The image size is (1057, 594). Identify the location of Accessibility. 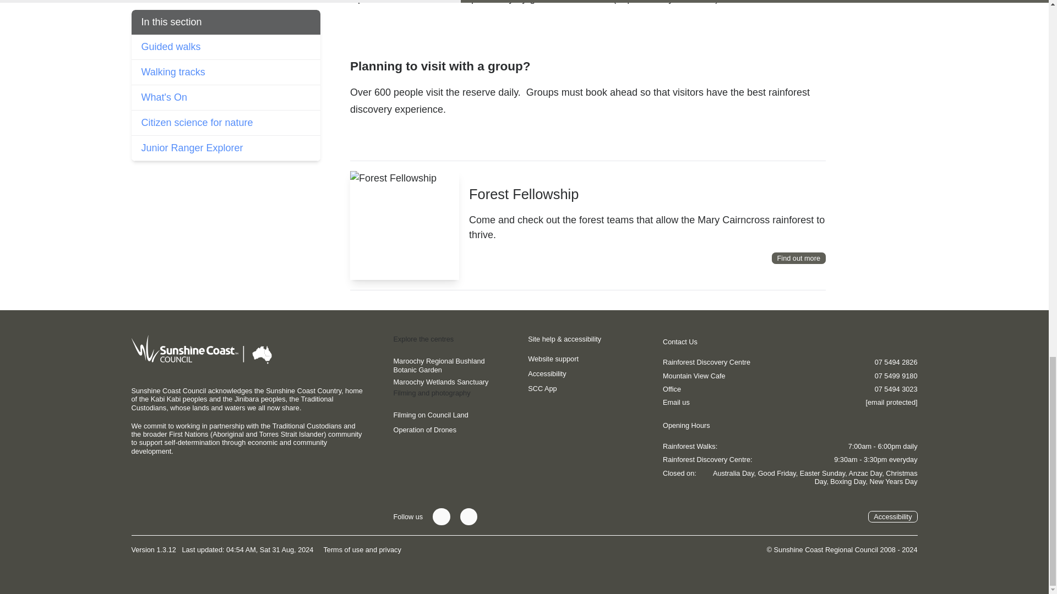
(892, 517).